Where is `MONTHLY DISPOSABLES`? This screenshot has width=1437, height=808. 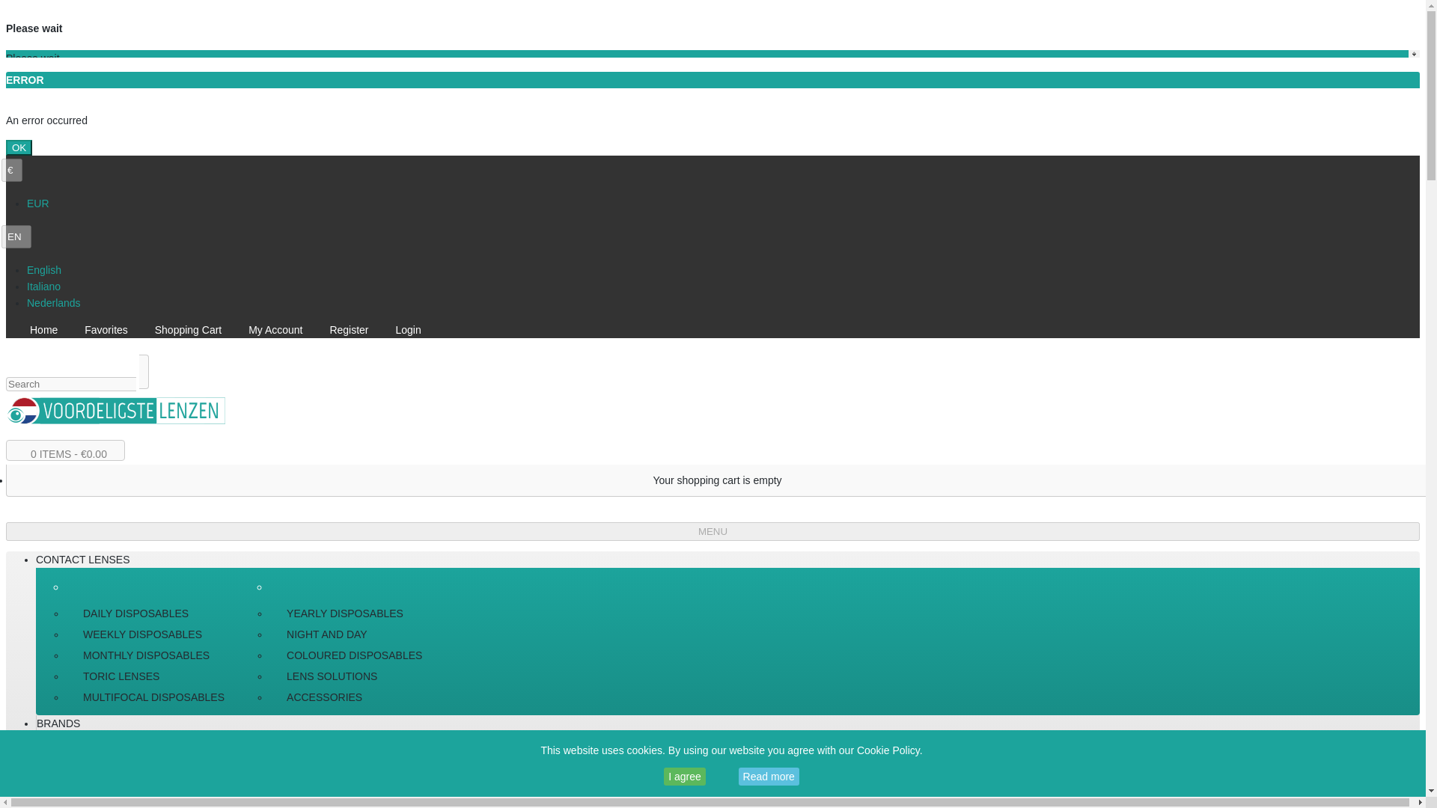
MONTHLY DISPOSABLES is located at coordinates (153, 655).